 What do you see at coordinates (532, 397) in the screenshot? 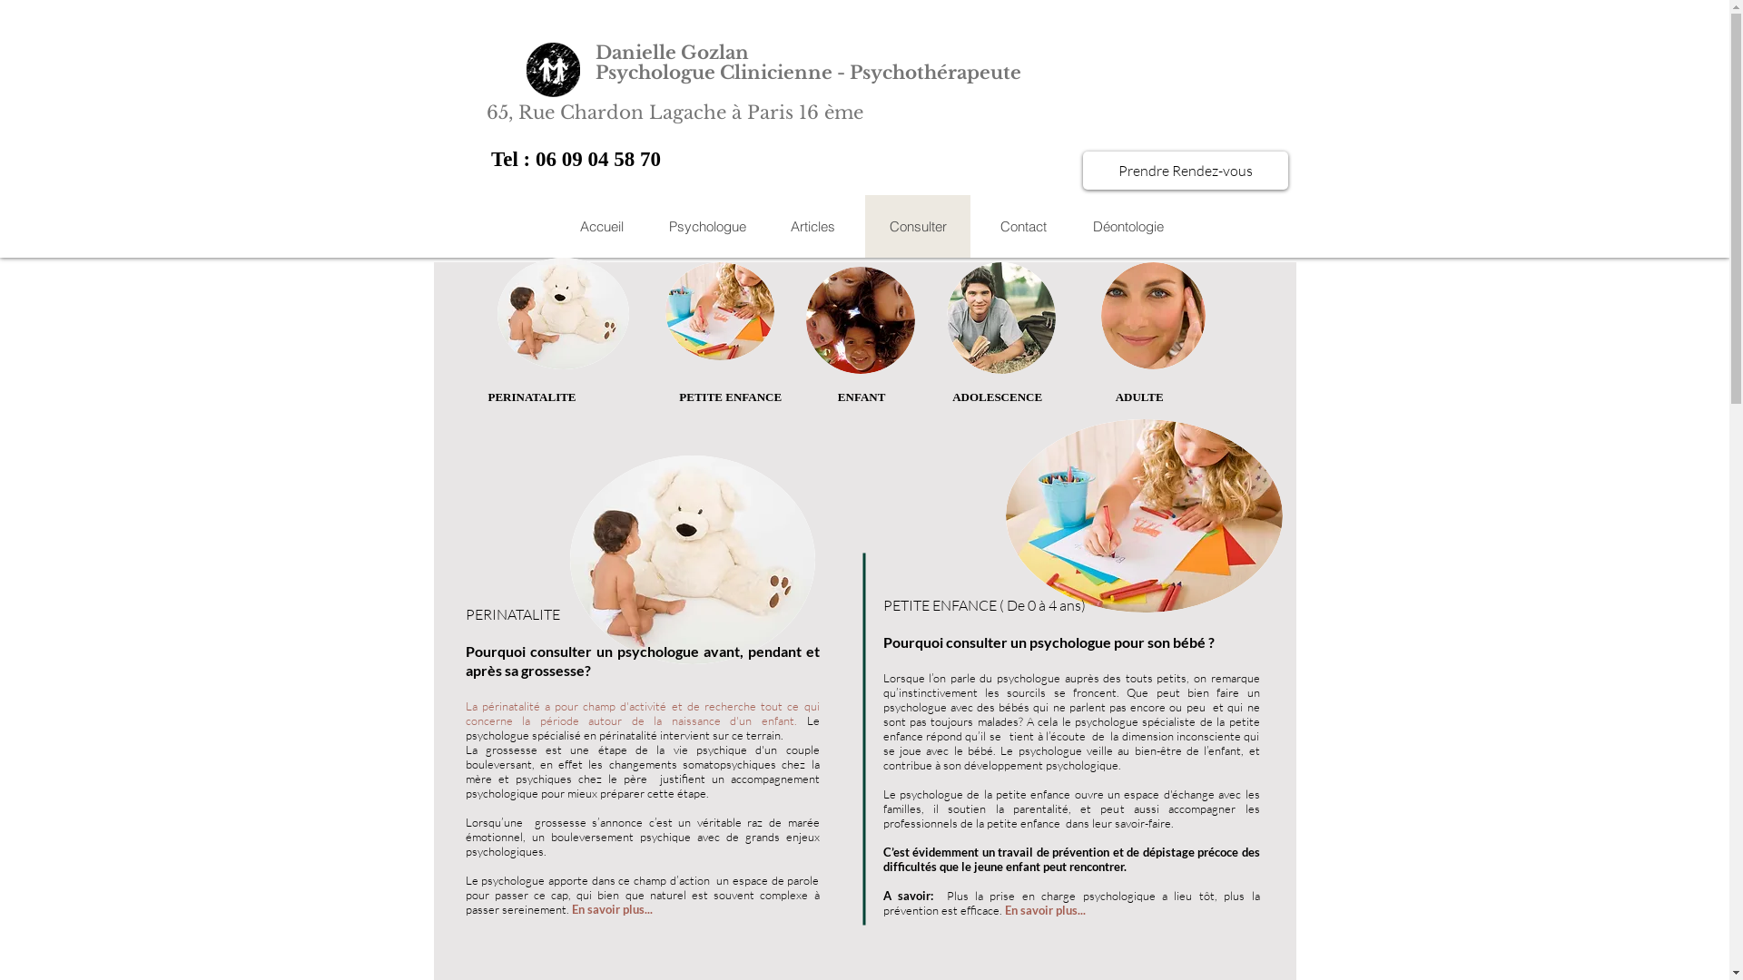
I see `PERINATALITE` at bounding box center [532, 397].